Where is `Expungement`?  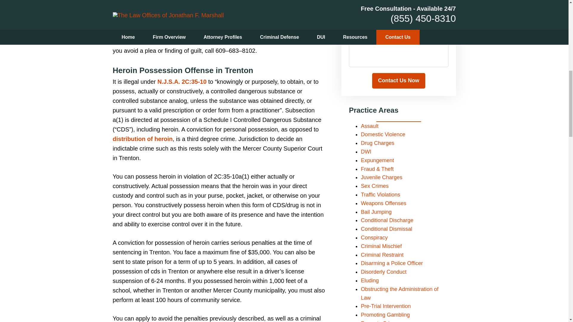
Expungement is located at coordinates (377, 160).